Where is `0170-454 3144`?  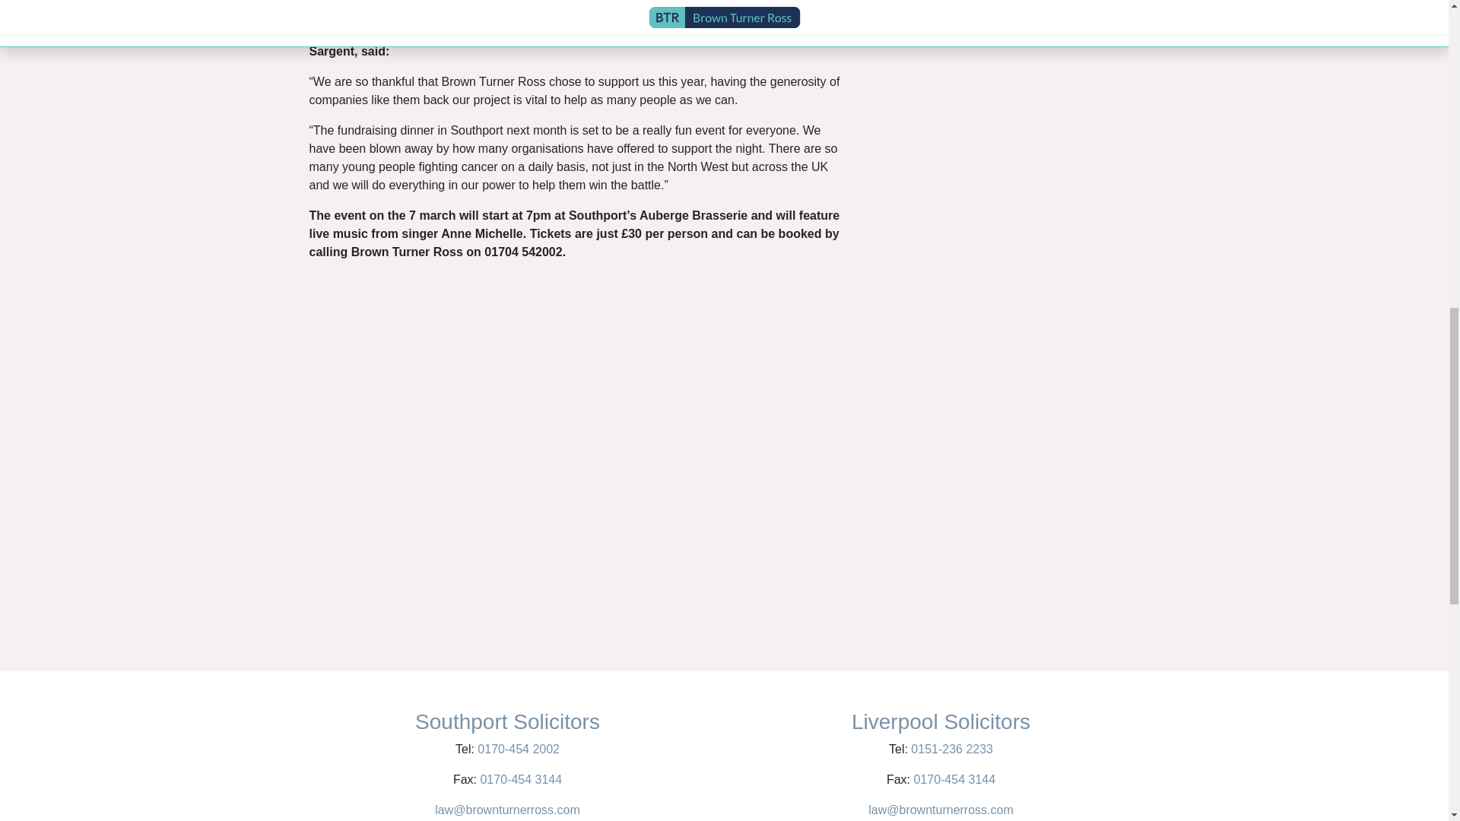
0170-454 3144 is located at coordinates (521, 779).